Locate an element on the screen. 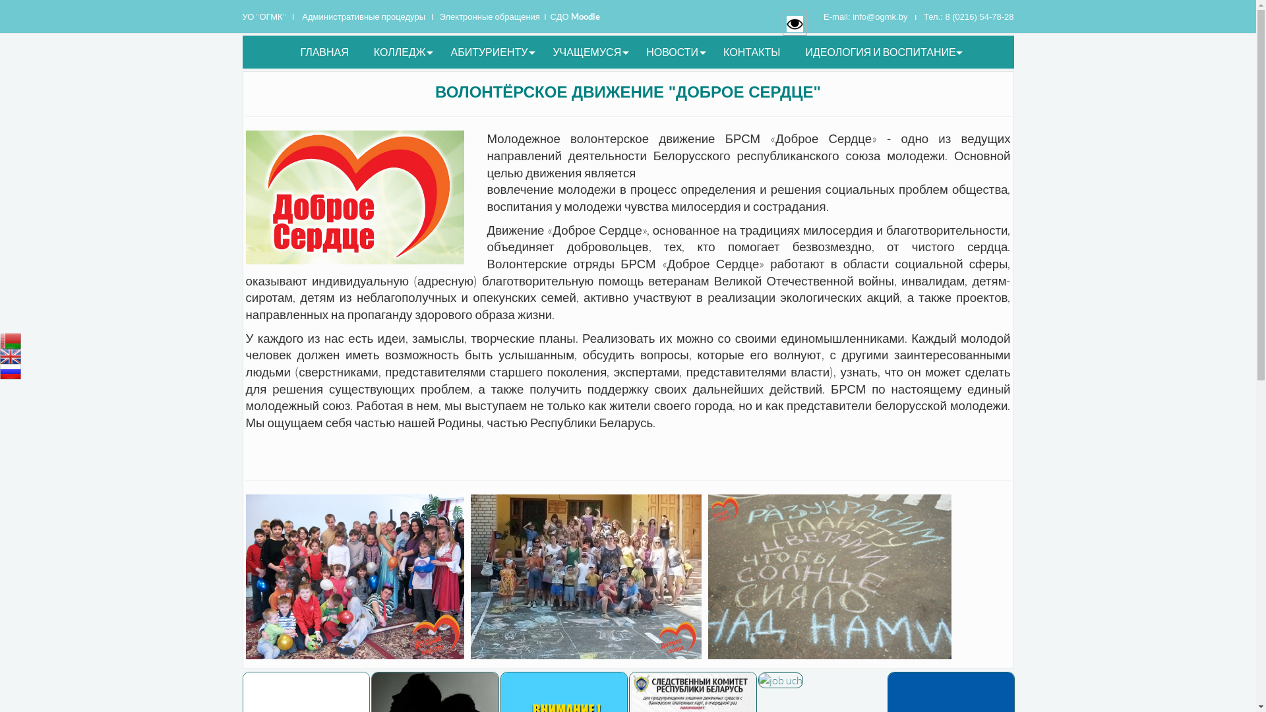 This screenshot has width=1266, height=712. info@ogmk.by is located at coordinates (880, 17).